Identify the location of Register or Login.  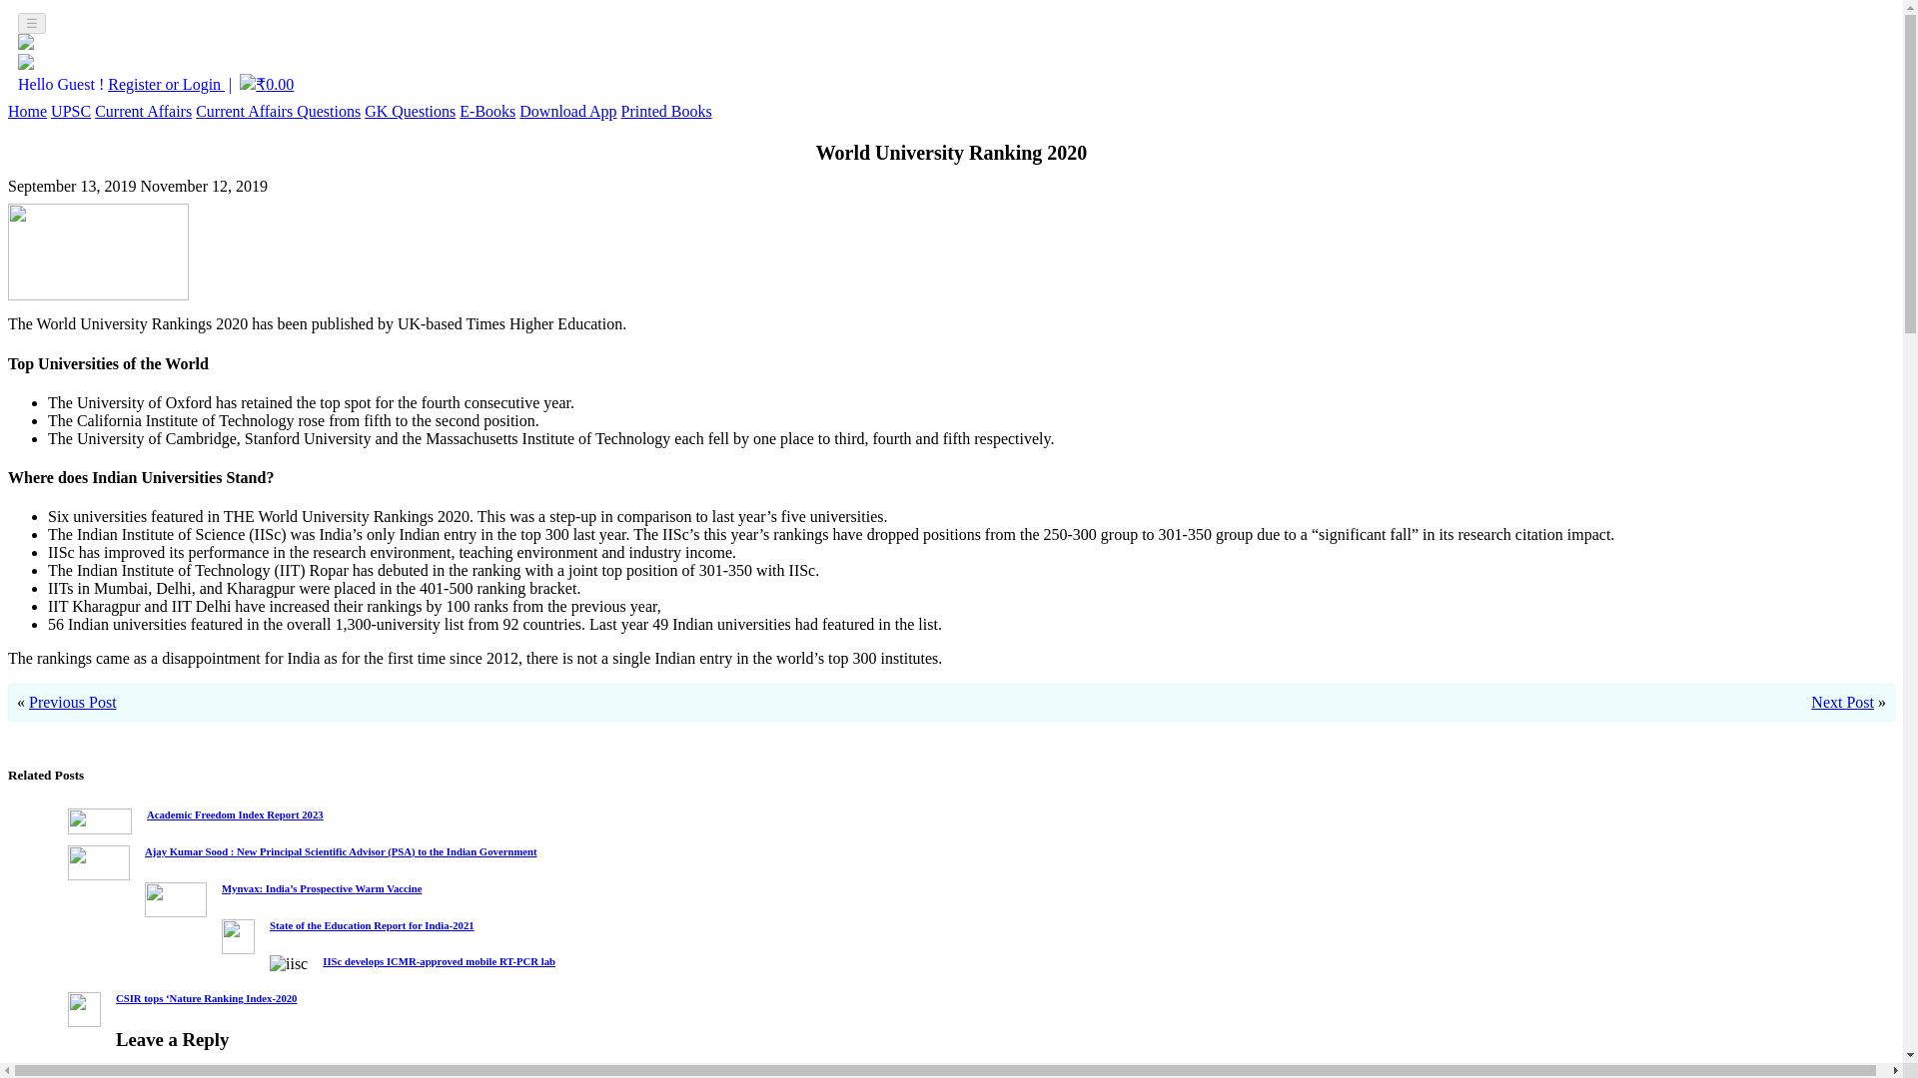
(166, 84).